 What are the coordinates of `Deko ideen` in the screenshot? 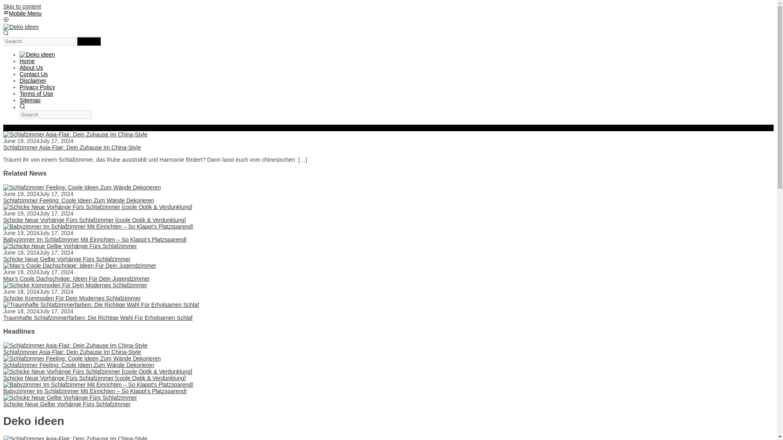 It's located at (20, 27).